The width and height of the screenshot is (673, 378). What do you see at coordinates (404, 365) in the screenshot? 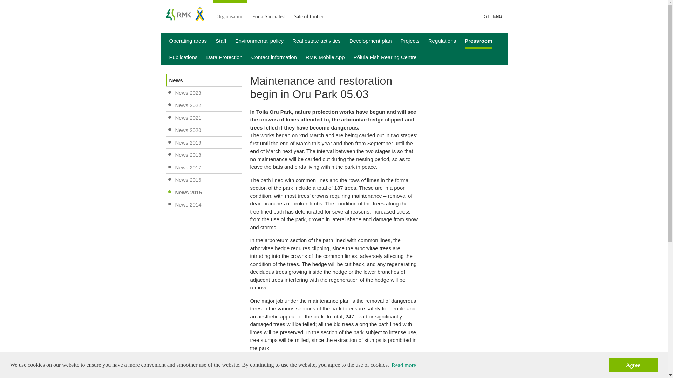
I see `Read more` at bounding box center [404, 365].